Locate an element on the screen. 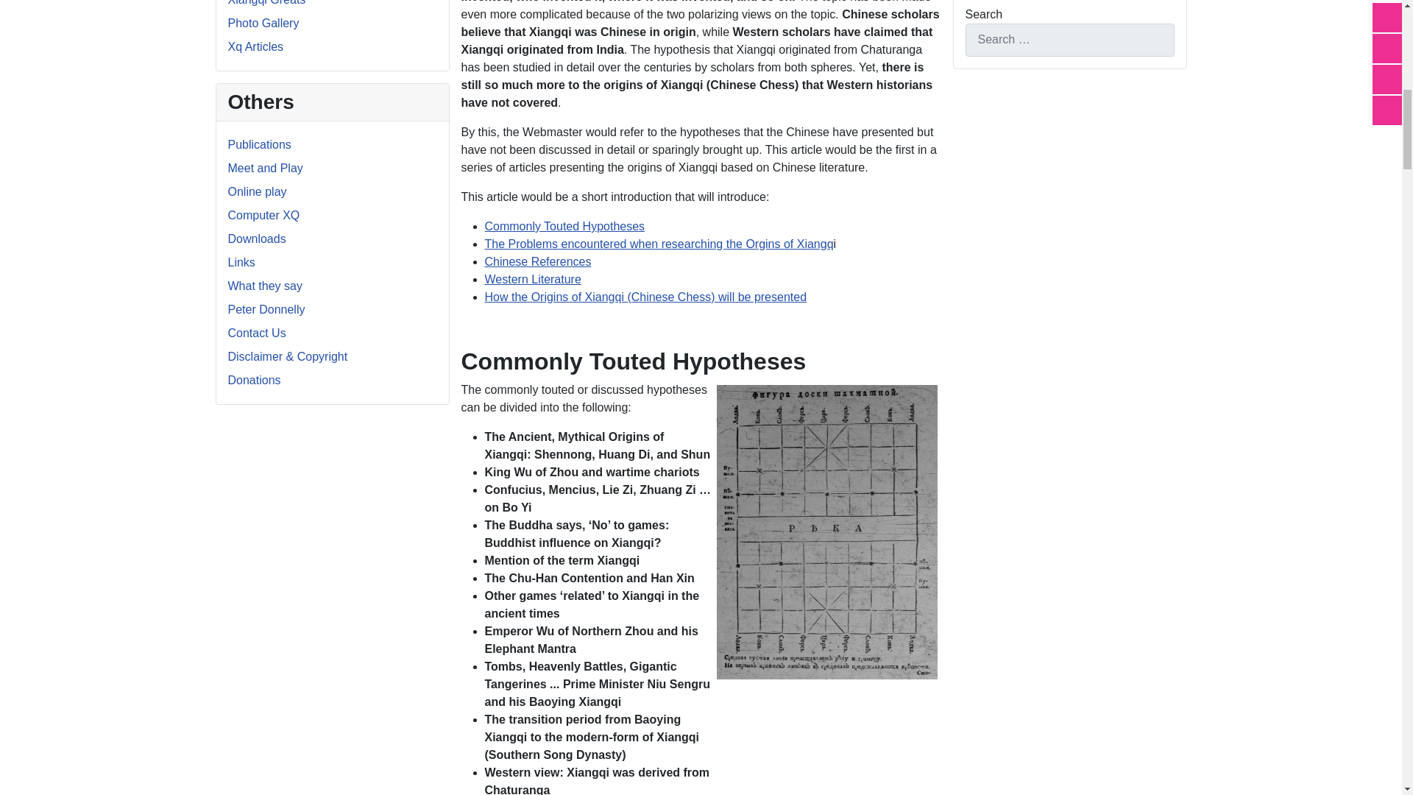 Image resolution: width=1413 pixels, height=795 pixels. Chinese References is located at coordinates (537, 261).